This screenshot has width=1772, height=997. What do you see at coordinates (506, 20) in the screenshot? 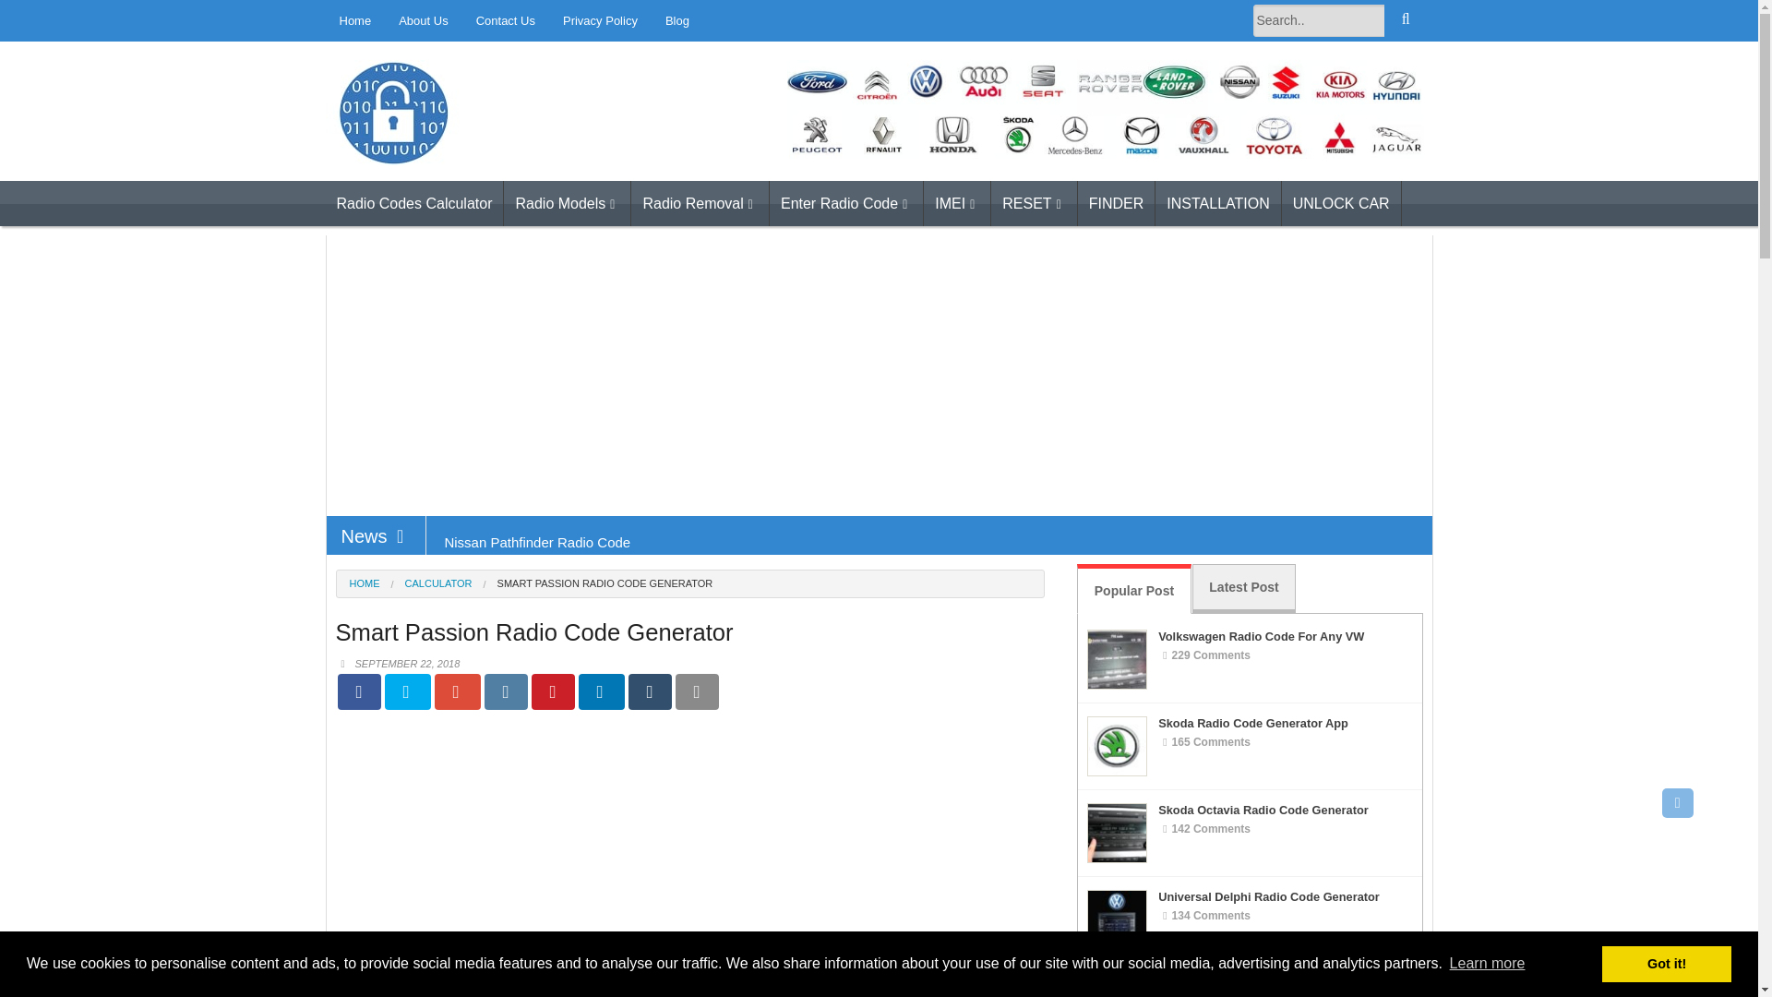
I see `Contact Us` at bounding box center [506, 20].